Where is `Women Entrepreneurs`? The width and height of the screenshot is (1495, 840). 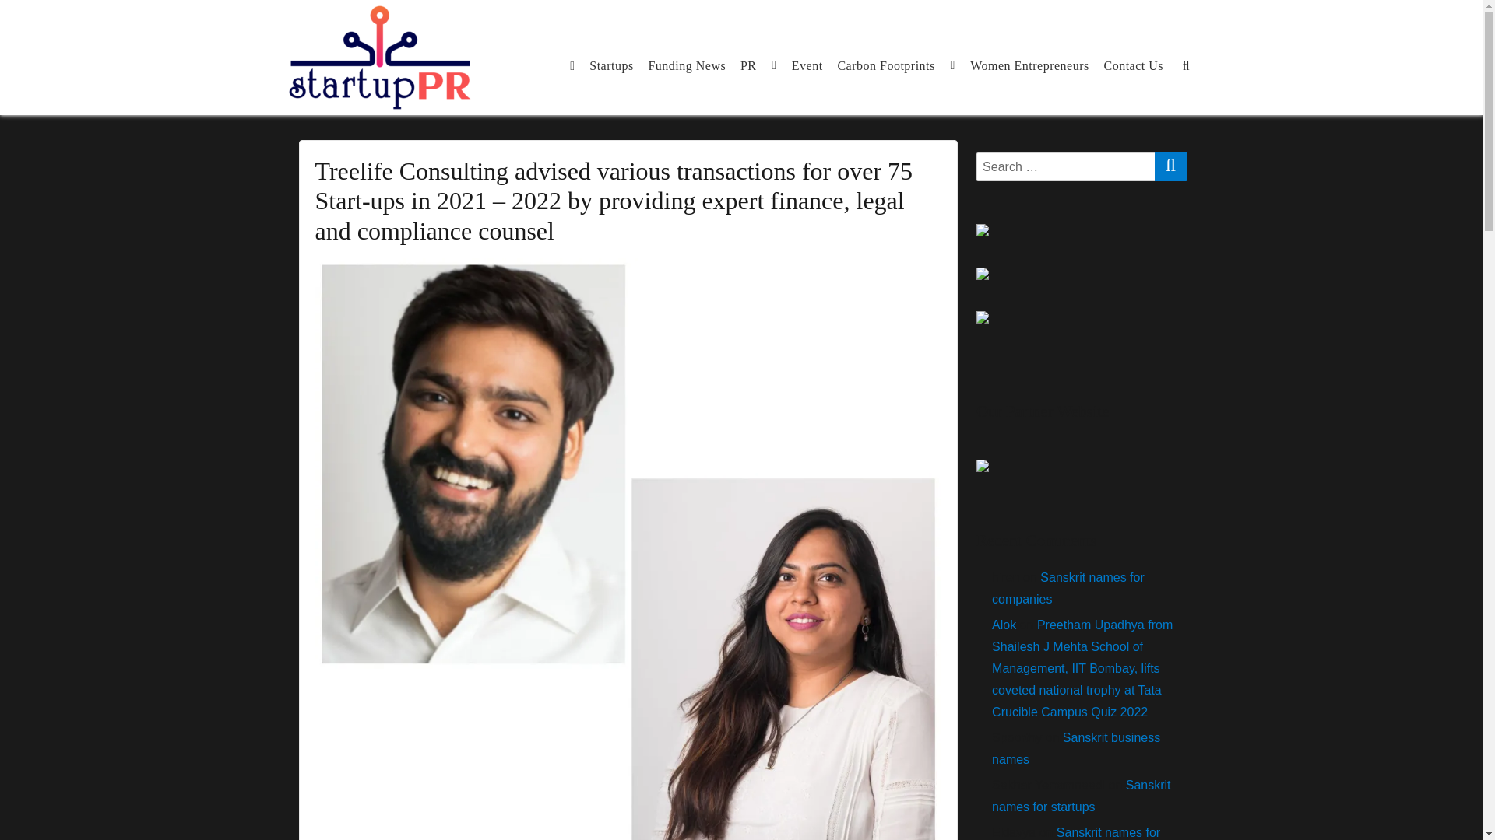
Women Entrepreneurs is located at coordinates (1029, 65).